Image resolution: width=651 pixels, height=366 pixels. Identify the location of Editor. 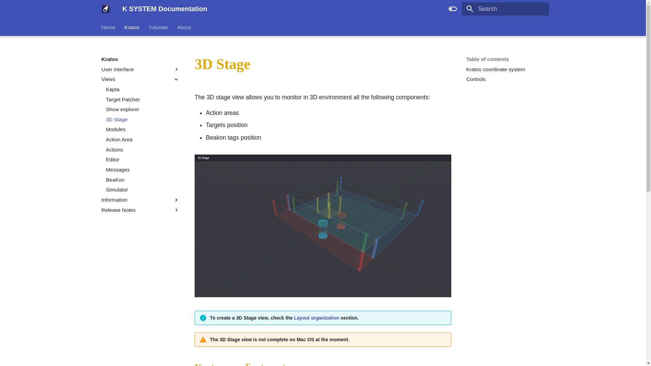
(142, 159).